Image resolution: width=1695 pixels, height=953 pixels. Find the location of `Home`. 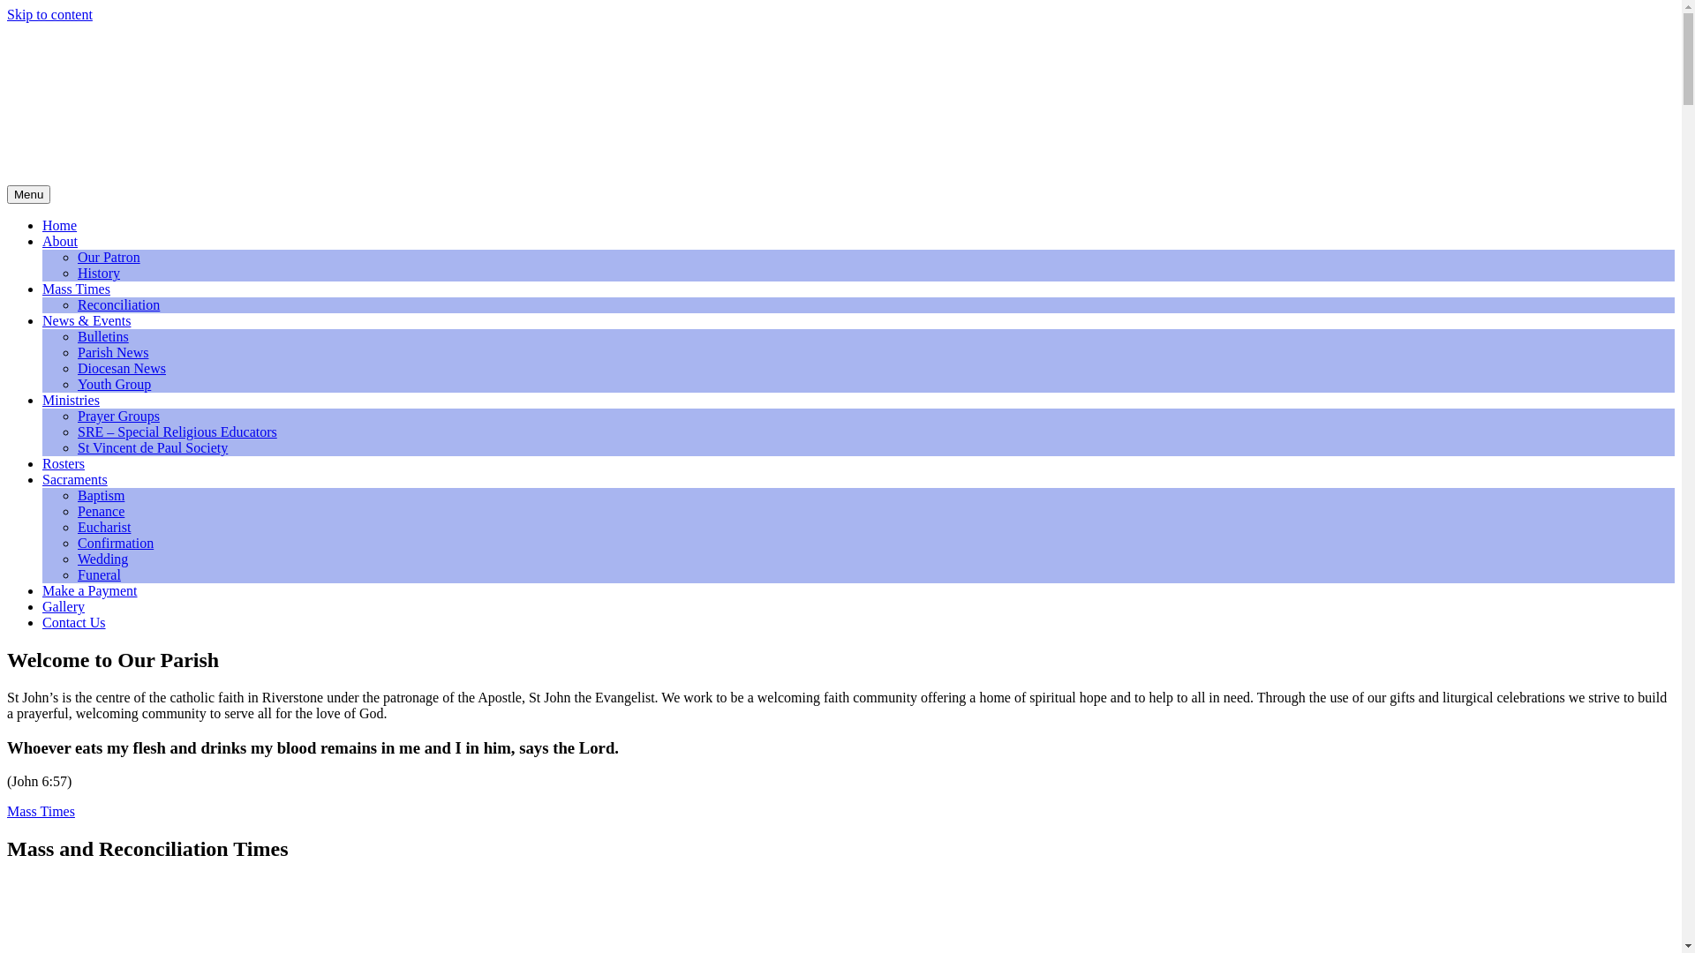

Home is located at coordinates (60, 226).